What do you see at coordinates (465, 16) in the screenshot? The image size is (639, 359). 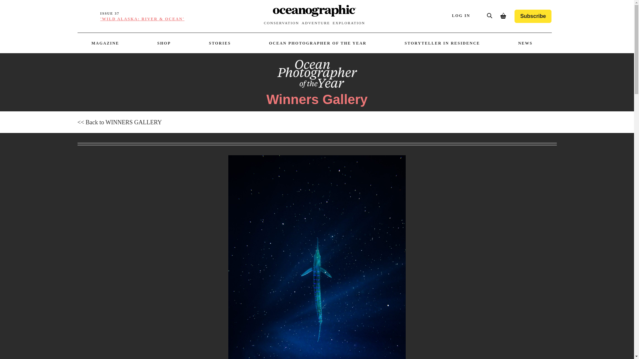 I see `LOG IN` at bounding box center [465, 16].